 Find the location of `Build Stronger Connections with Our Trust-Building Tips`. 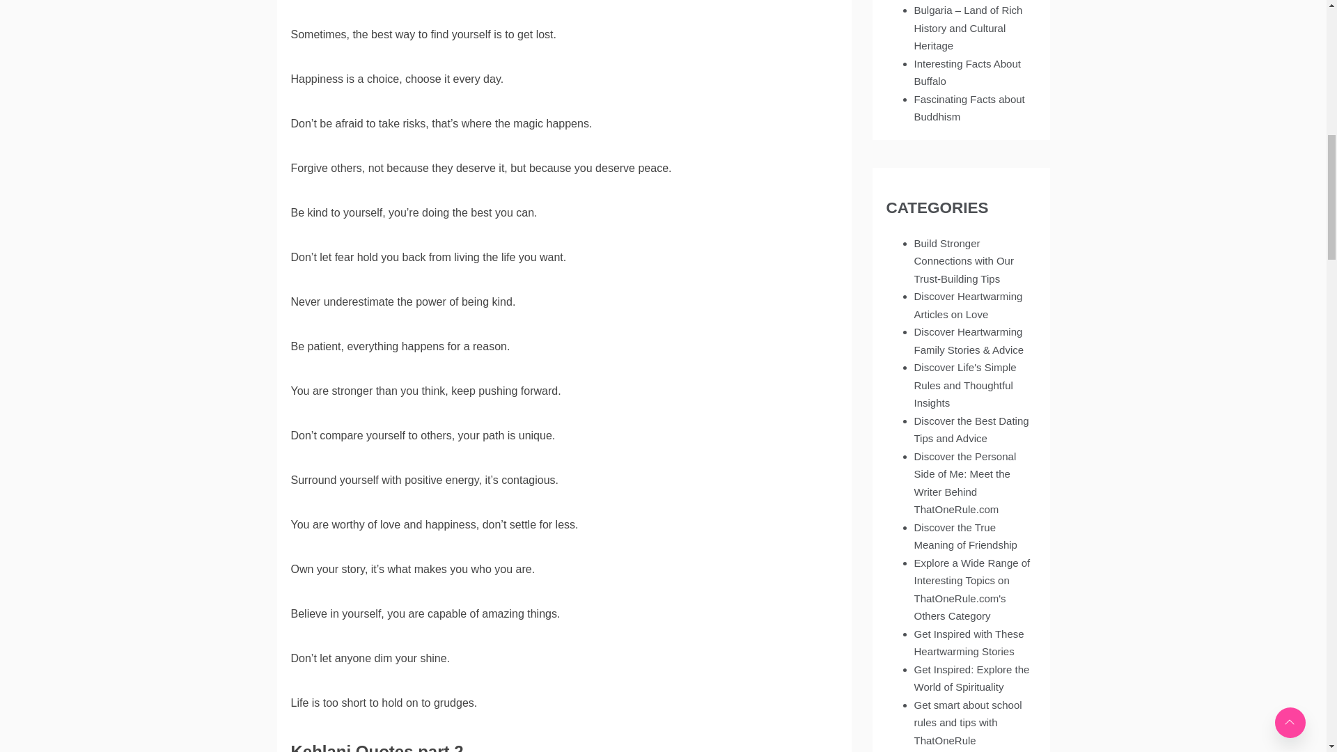

Build Stronger Connections with Our Trust-Building Tips is located at coordinates (963, 261).